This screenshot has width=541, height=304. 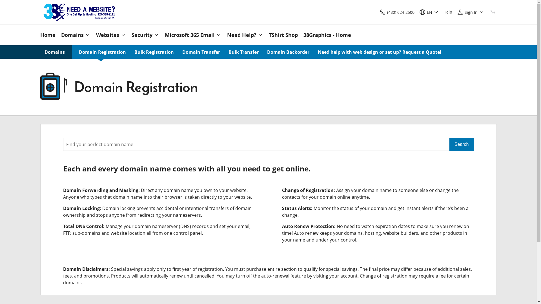 What do you see at coordinates (470, 12) in the screenshot?
I see `Sign In` at bounding box center [470, 12].